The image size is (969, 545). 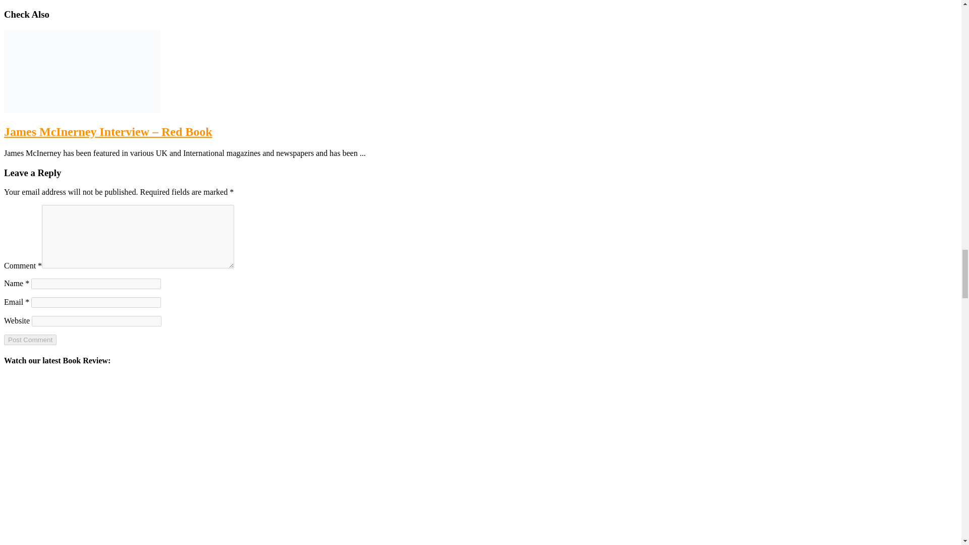 What do you see at coordinates (30, 340) in the screenshot?
I see `Post Comment` at bounding box center [30, 340].